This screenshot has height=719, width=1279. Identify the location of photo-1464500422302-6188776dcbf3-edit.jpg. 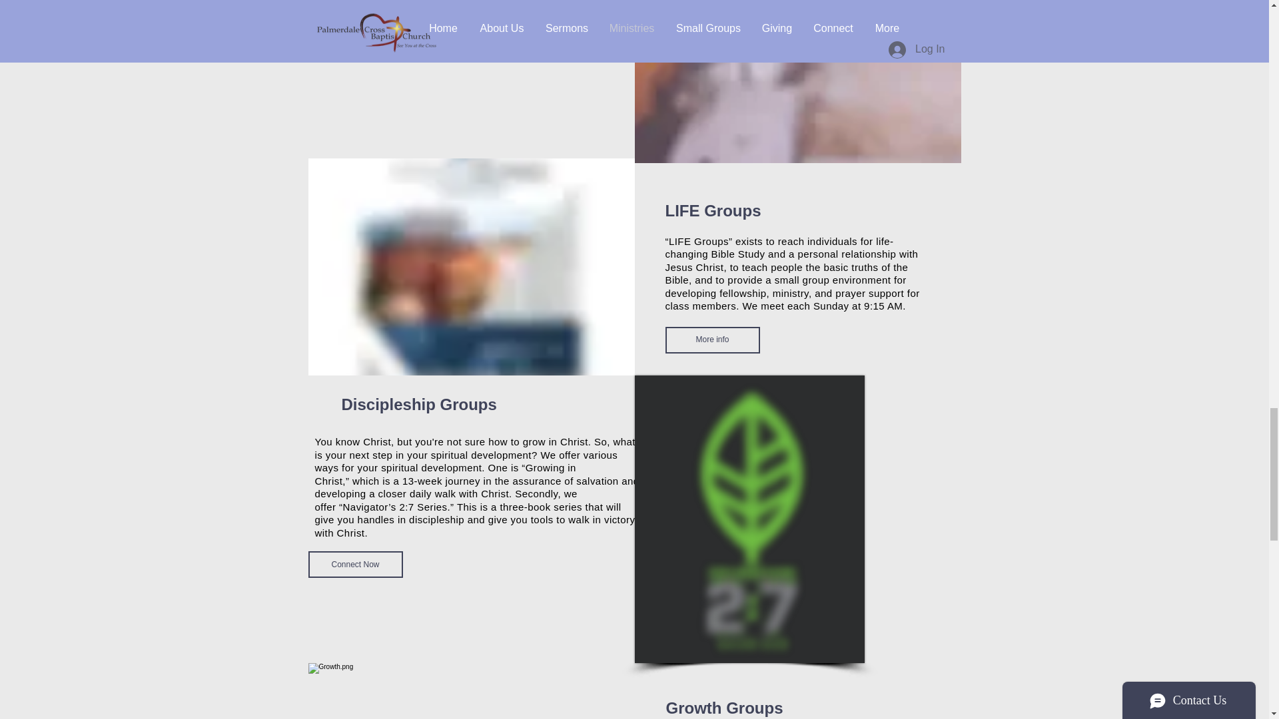
(797, 81).